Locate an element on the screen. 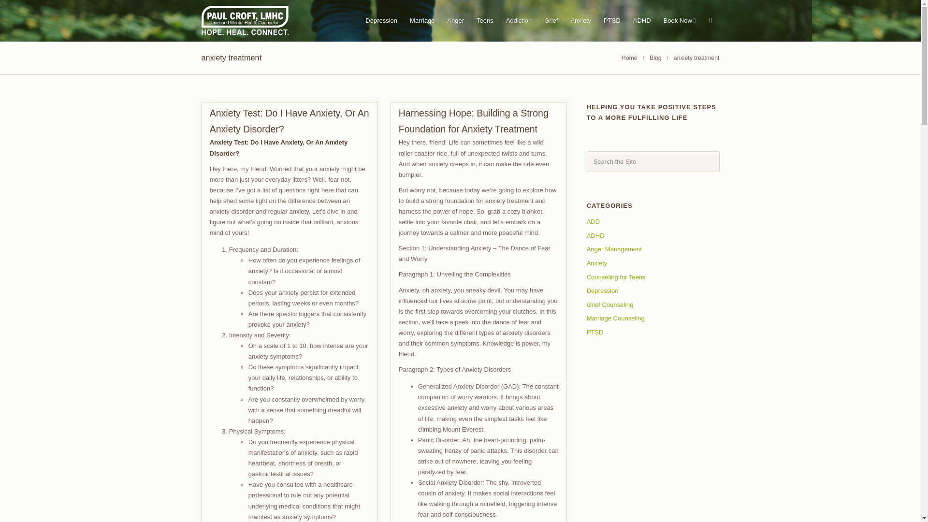  PTSD is located at coordinates (595, 333).